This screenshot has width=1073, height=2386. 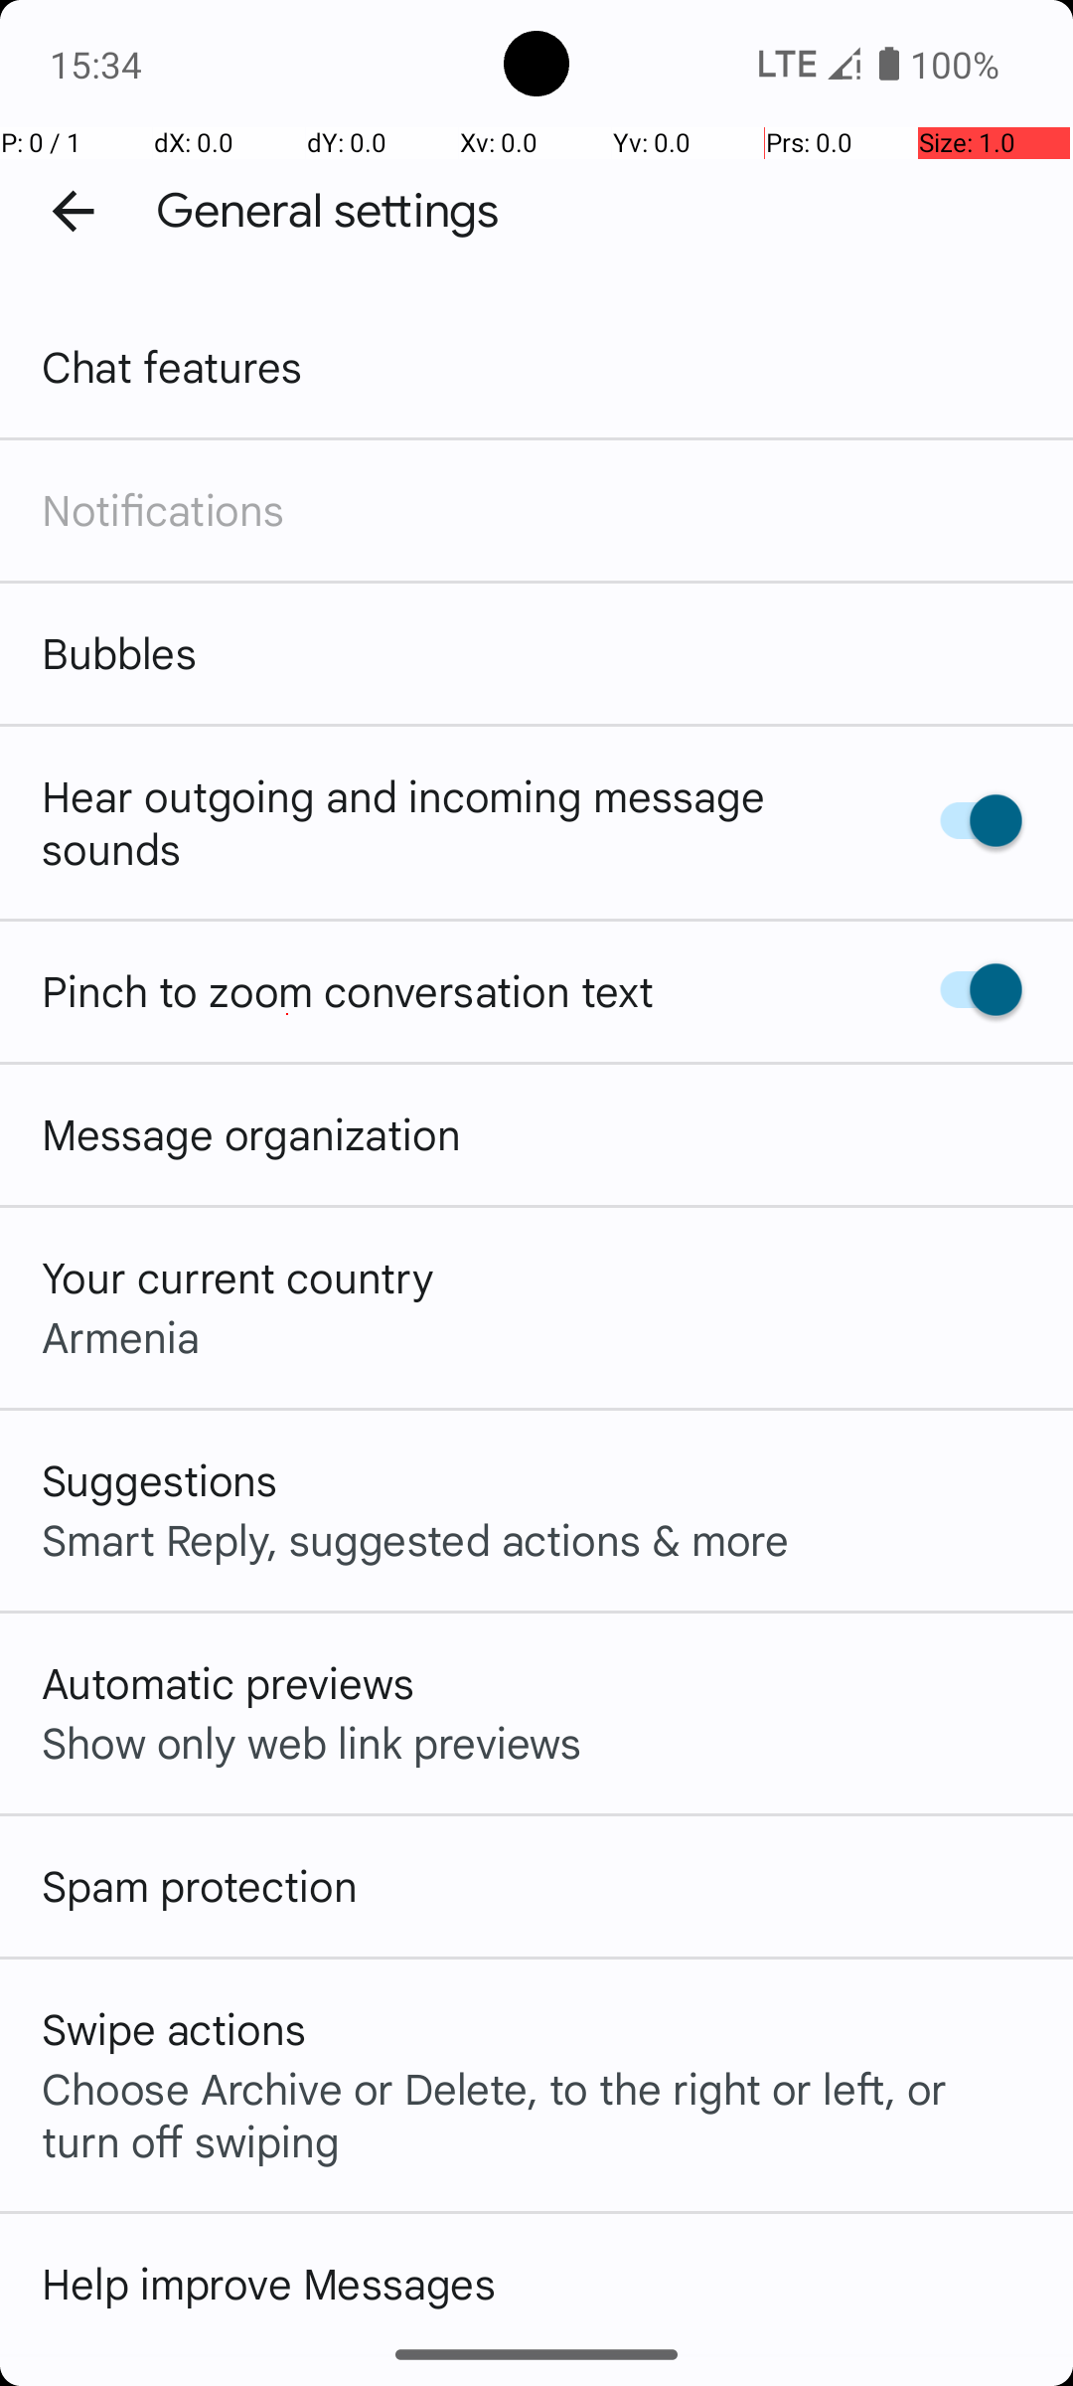 I want to click on Choose Archive or Delete, to the right or left, or turn off swiping, so click(x=536, y=2114).